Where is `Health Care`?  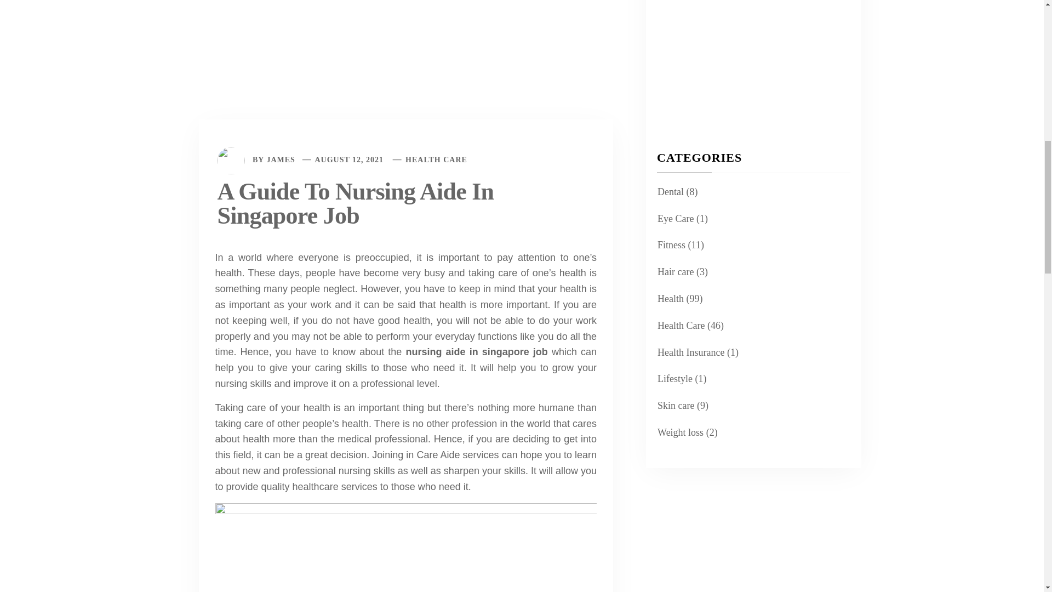 Health Care is located at coordinates (679, 326).